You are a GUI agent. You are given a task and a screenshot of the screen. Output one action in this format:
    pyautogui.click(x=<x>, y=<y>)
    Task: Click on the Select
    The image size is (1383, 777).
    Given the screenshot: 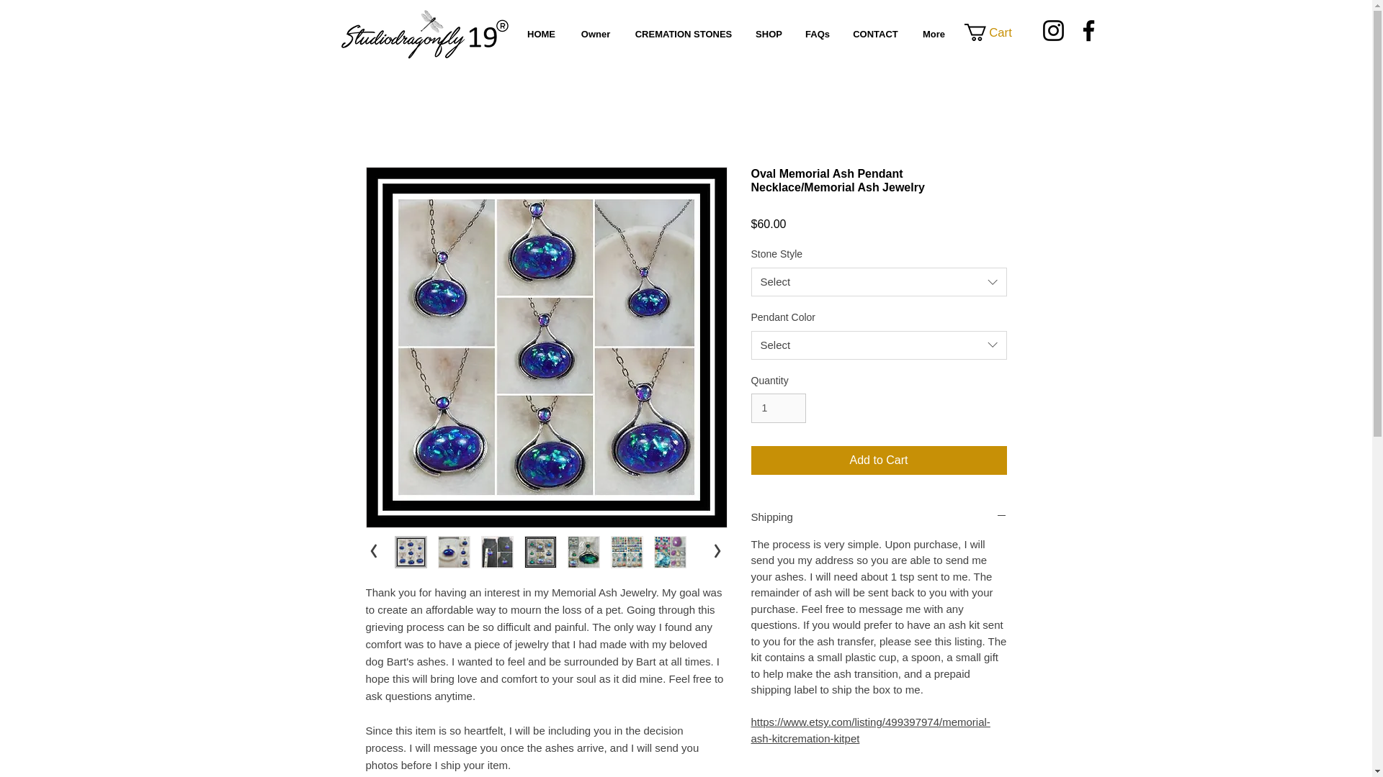 What is the action you would take?
    pyautogui.click(x=879, y=345)
    